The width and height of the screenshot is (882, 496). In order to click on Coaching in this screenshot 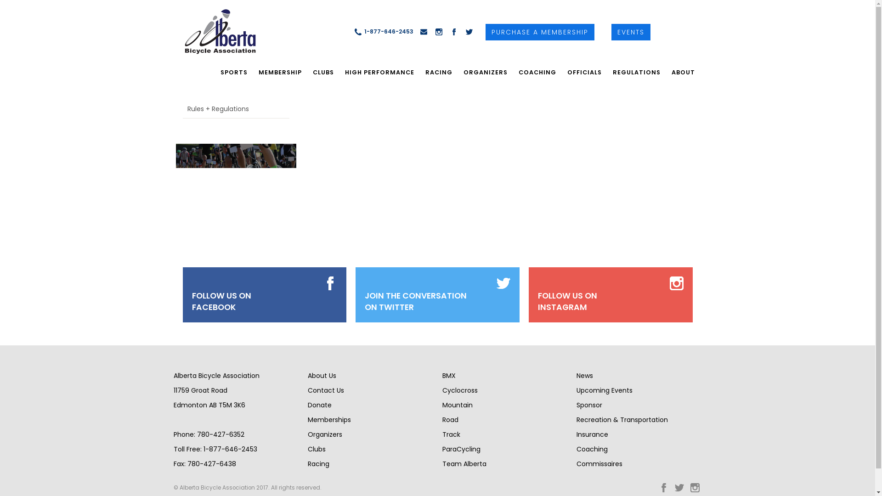, I will do `click(592, 449)`.